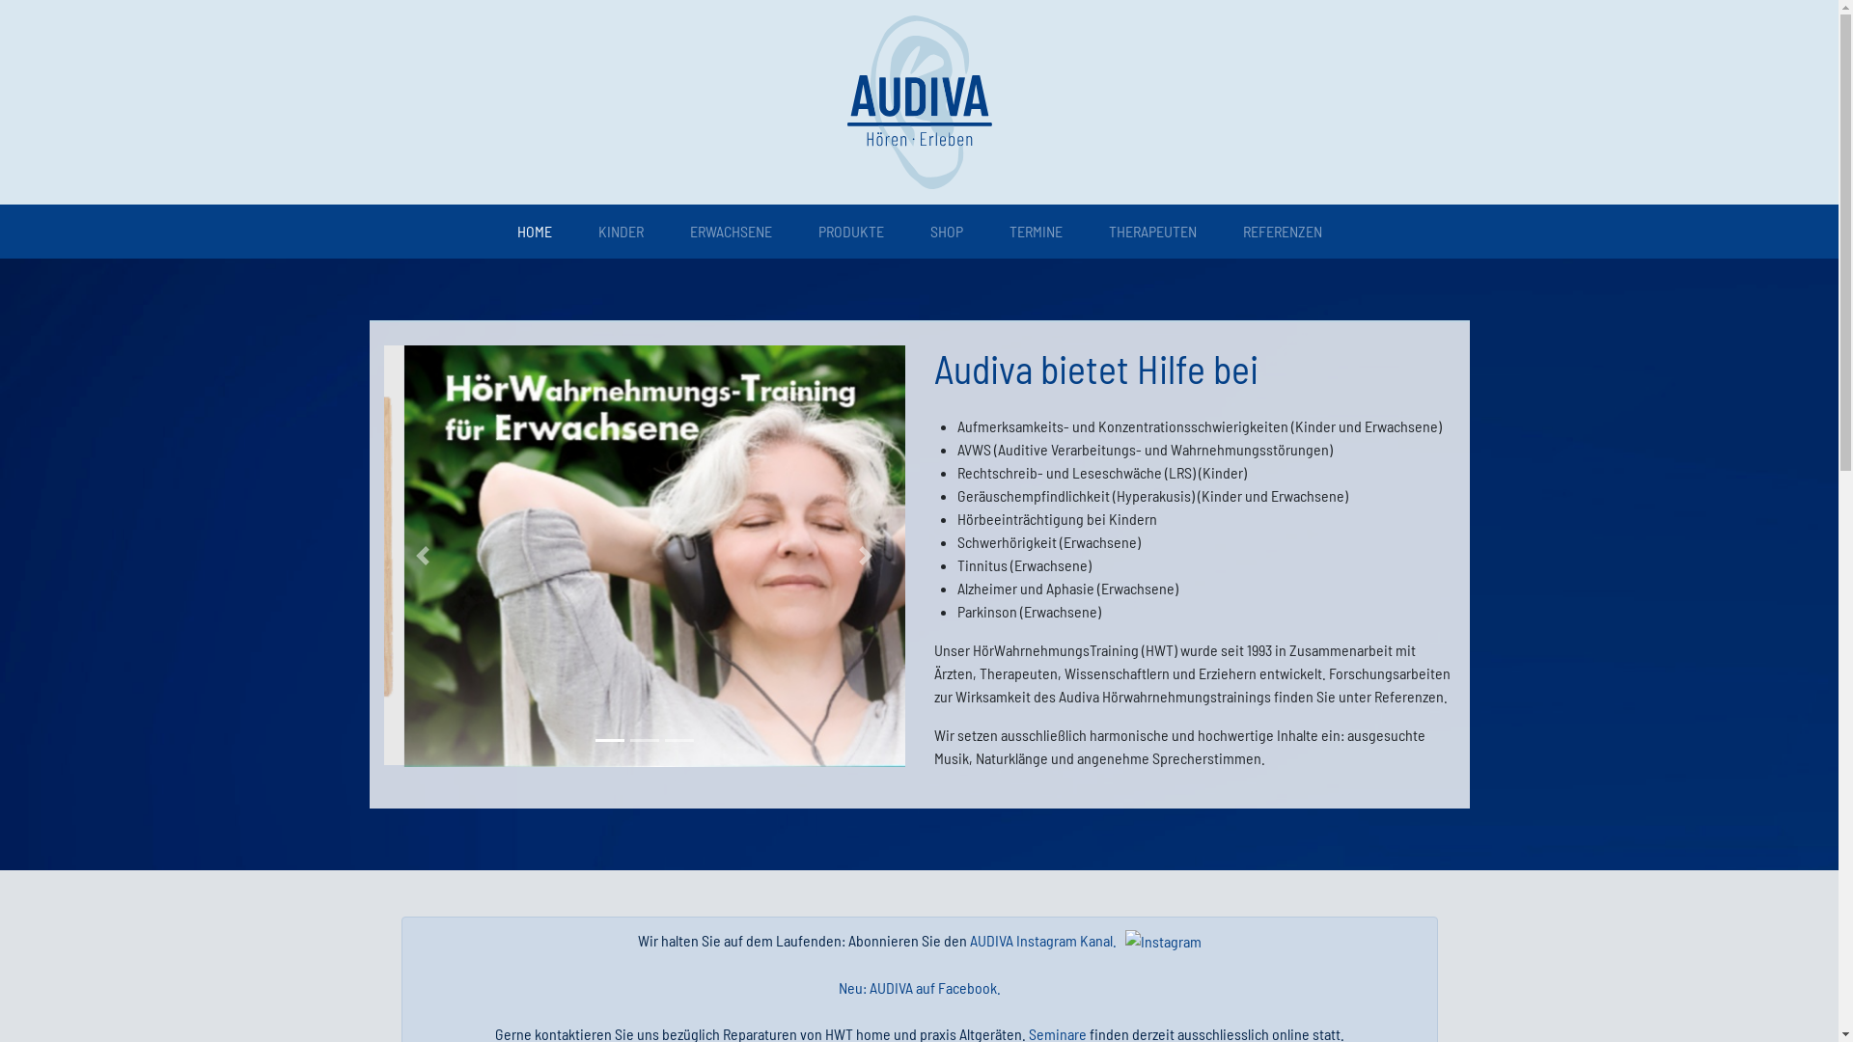  Describe the element at coordinates (622, 232) in the screenshot. I see `KINDER` at that location.